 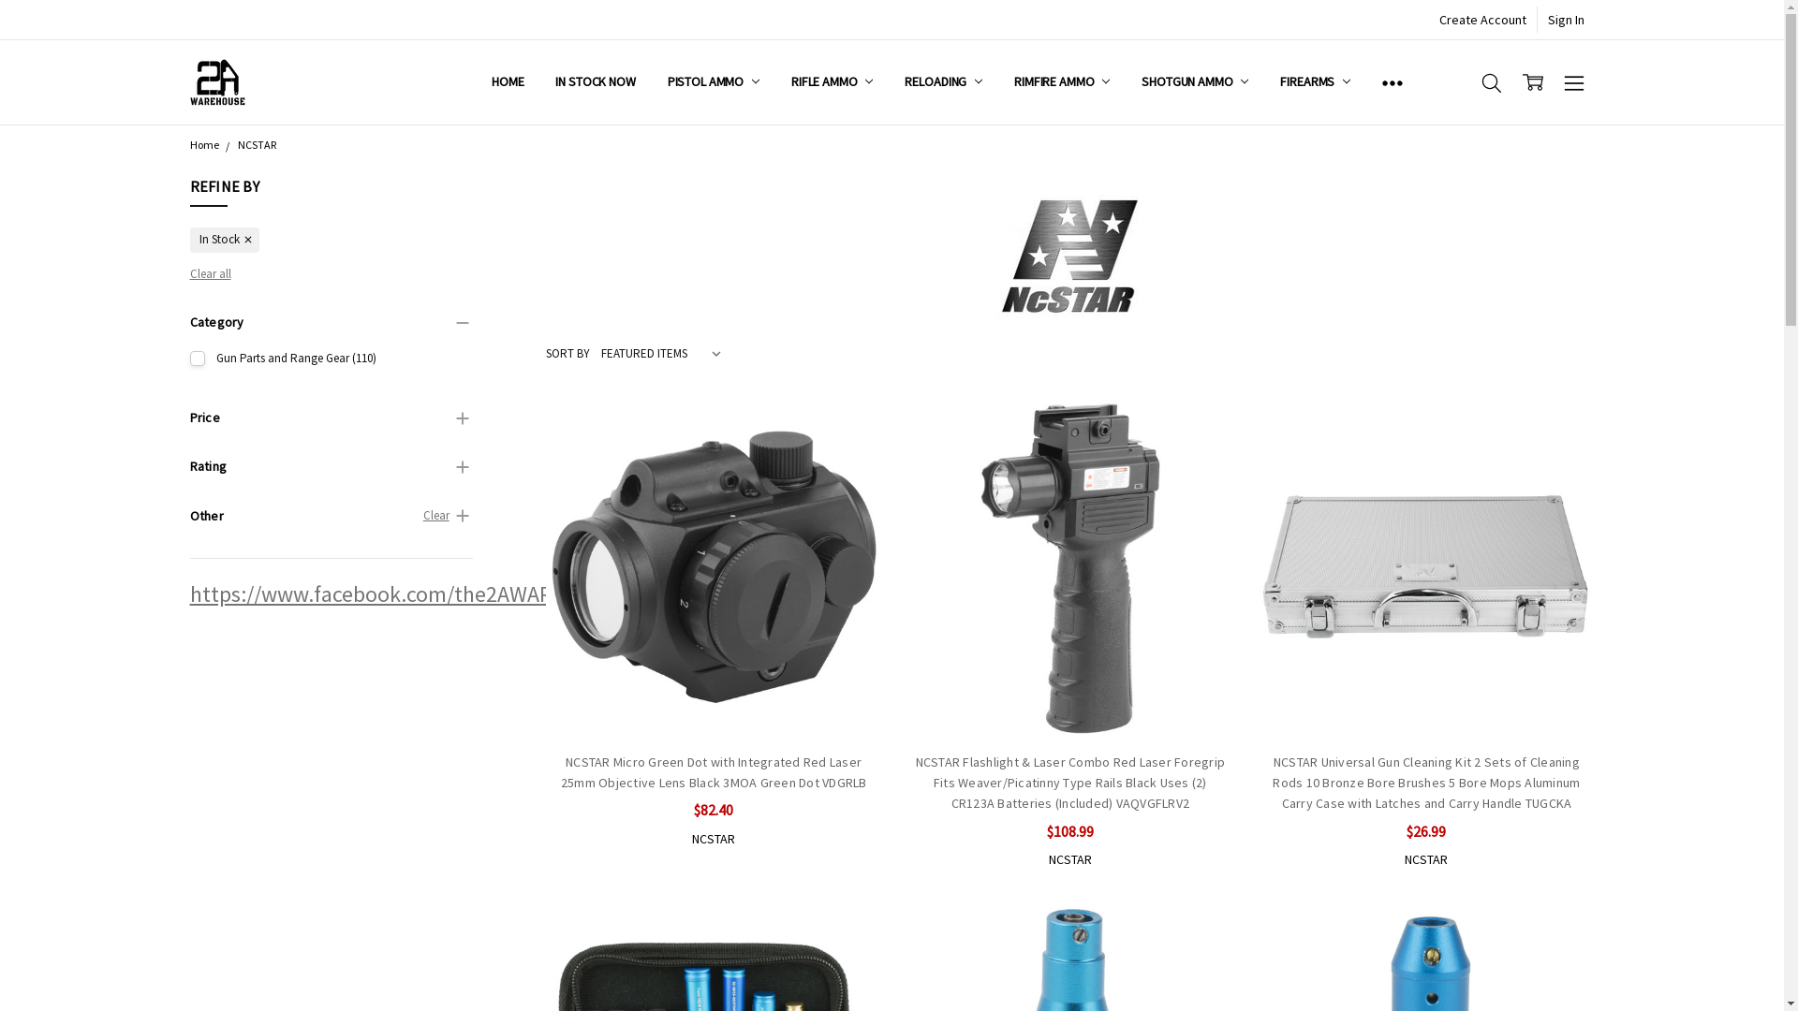 I want to click on RELOADING, so click(x=944, y=82).